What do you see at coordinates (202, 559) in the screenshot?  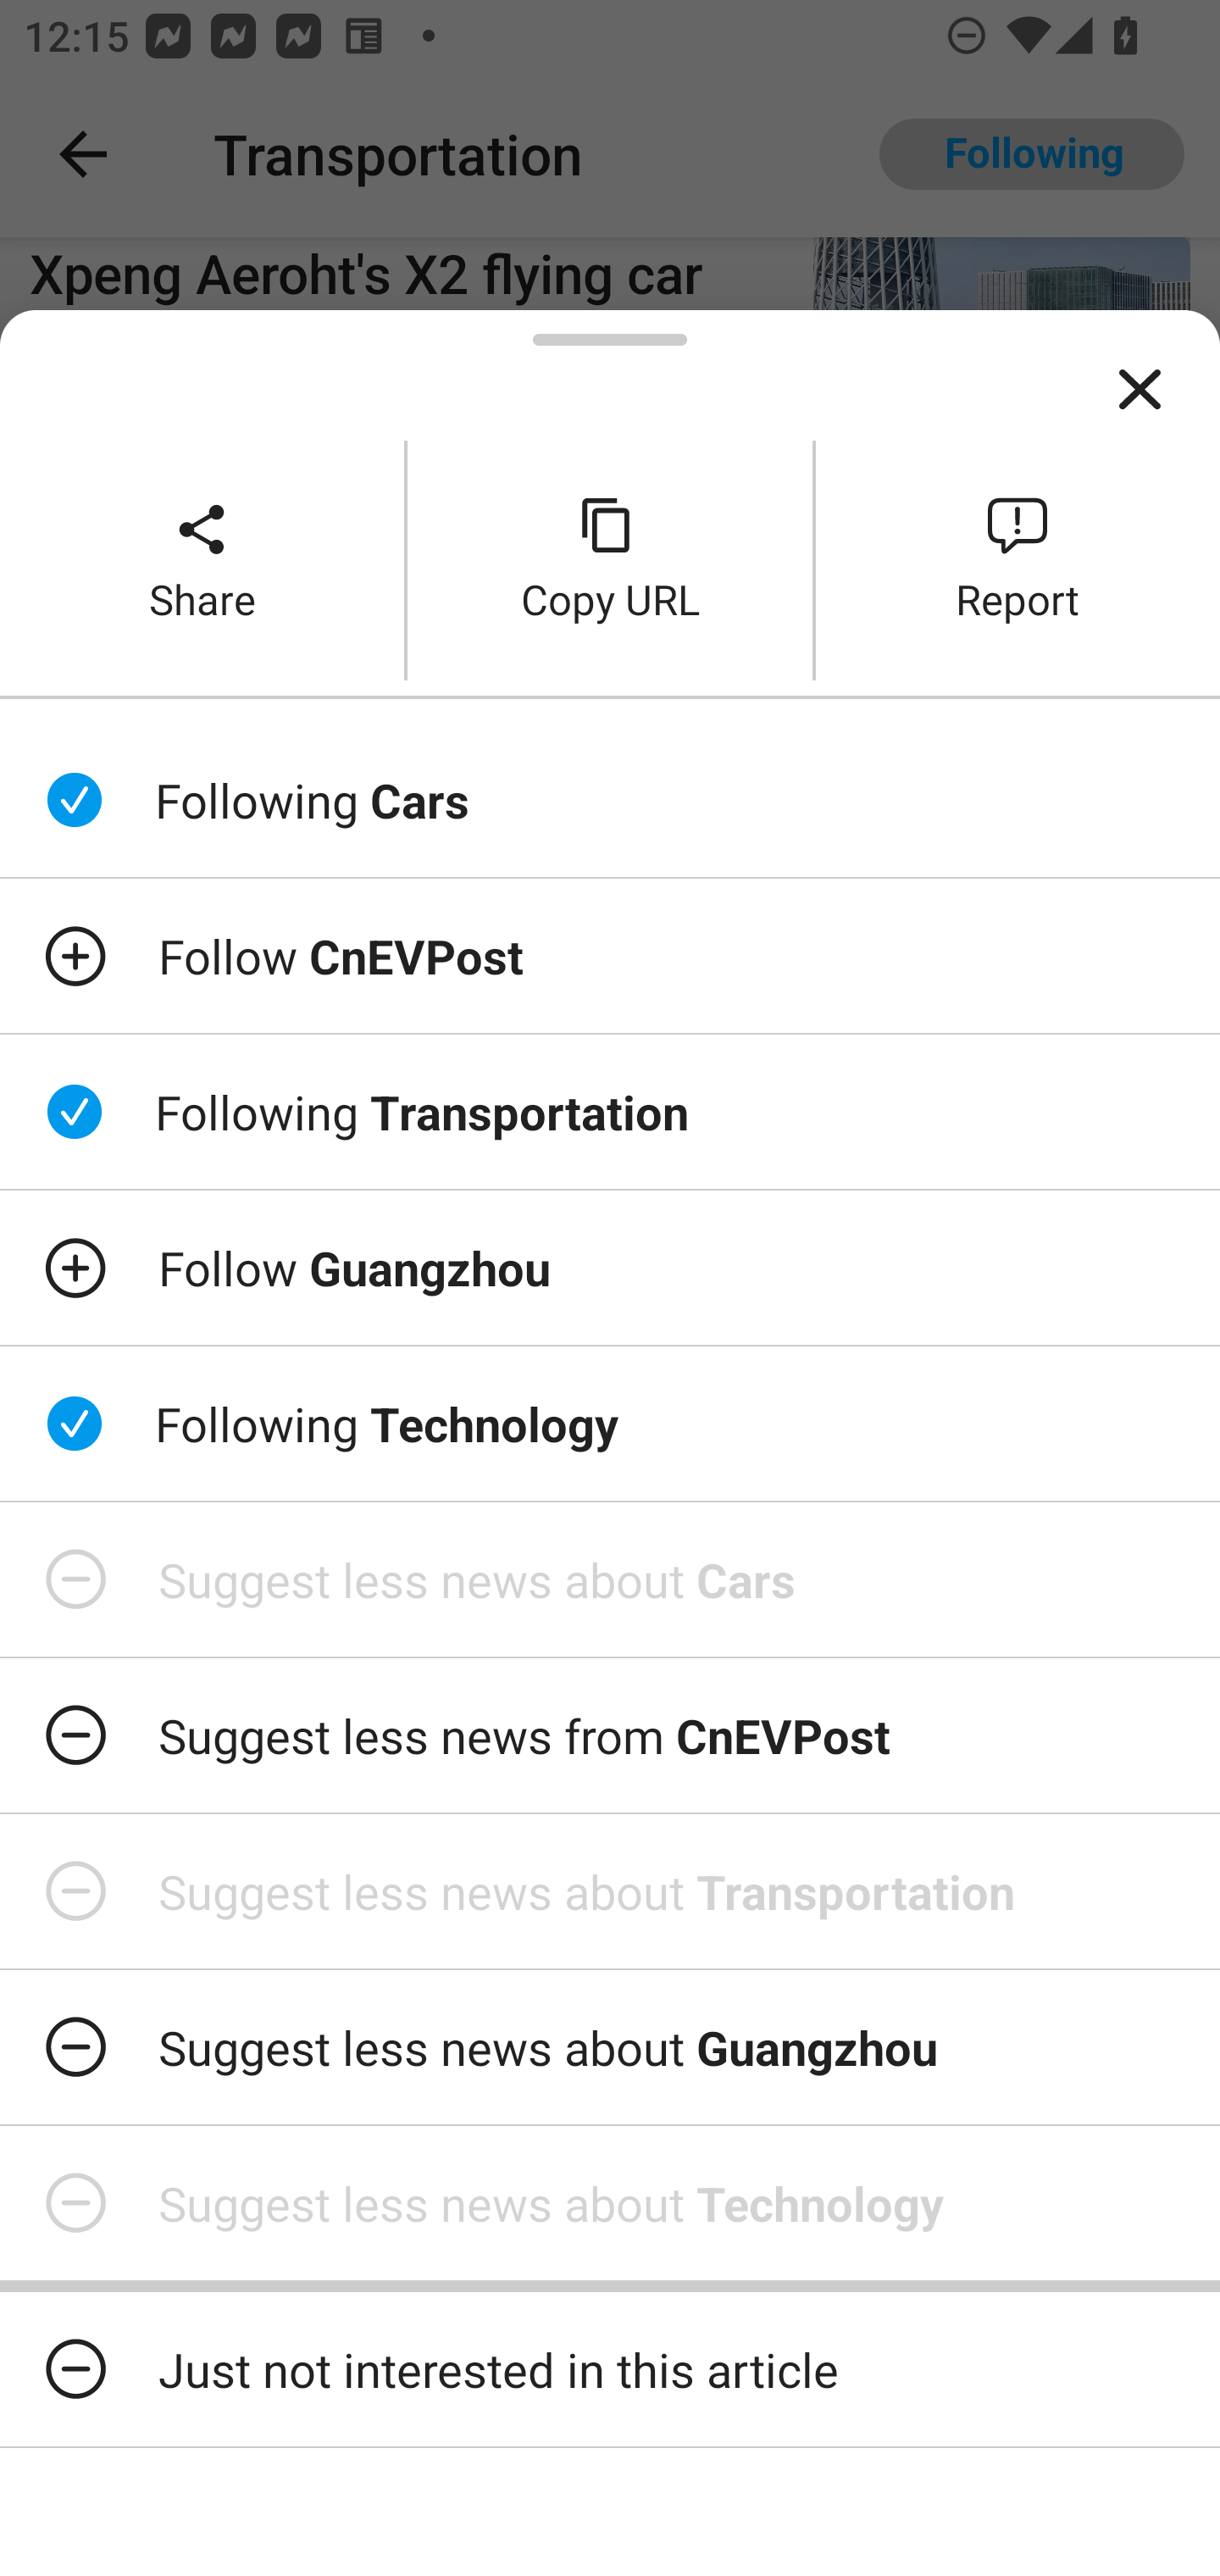 I see `Share` at bounding box center [202, 559].